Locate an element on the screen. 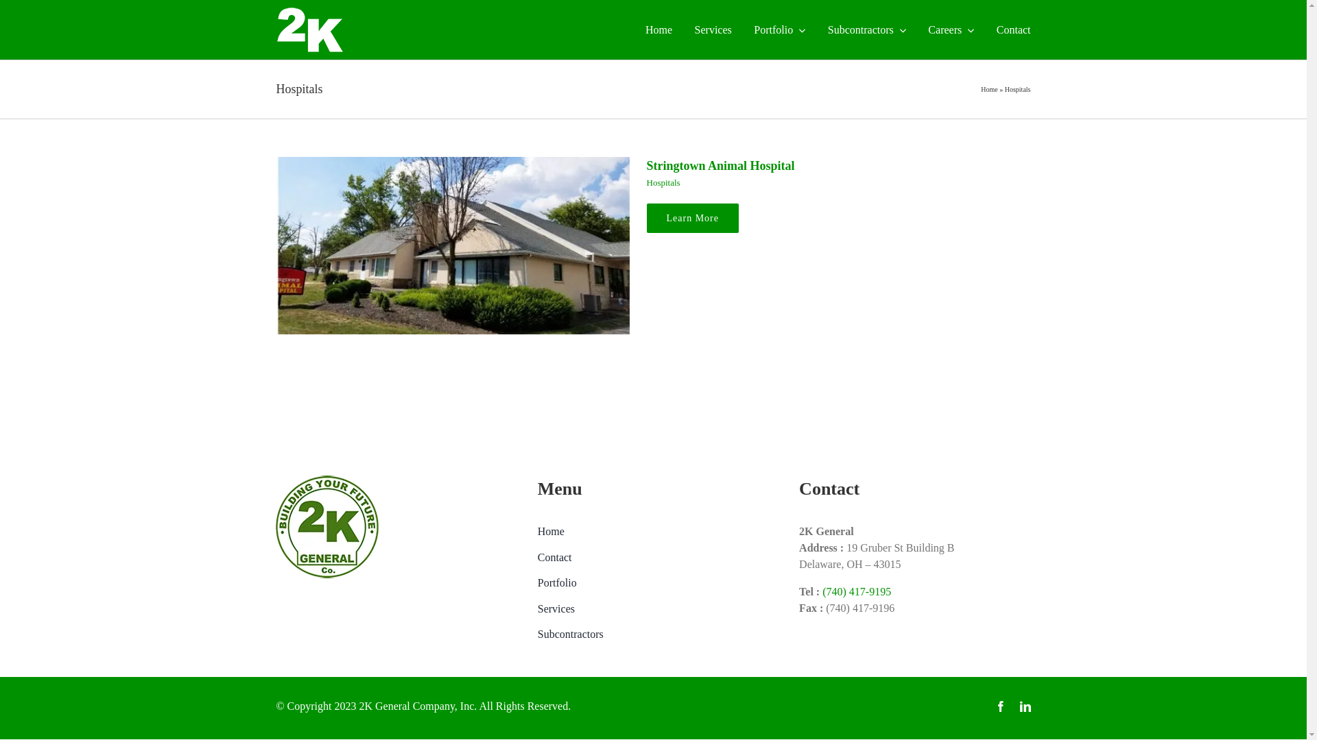 The image size is (1317, 740). Learn More is located at coordinates (692, 218).